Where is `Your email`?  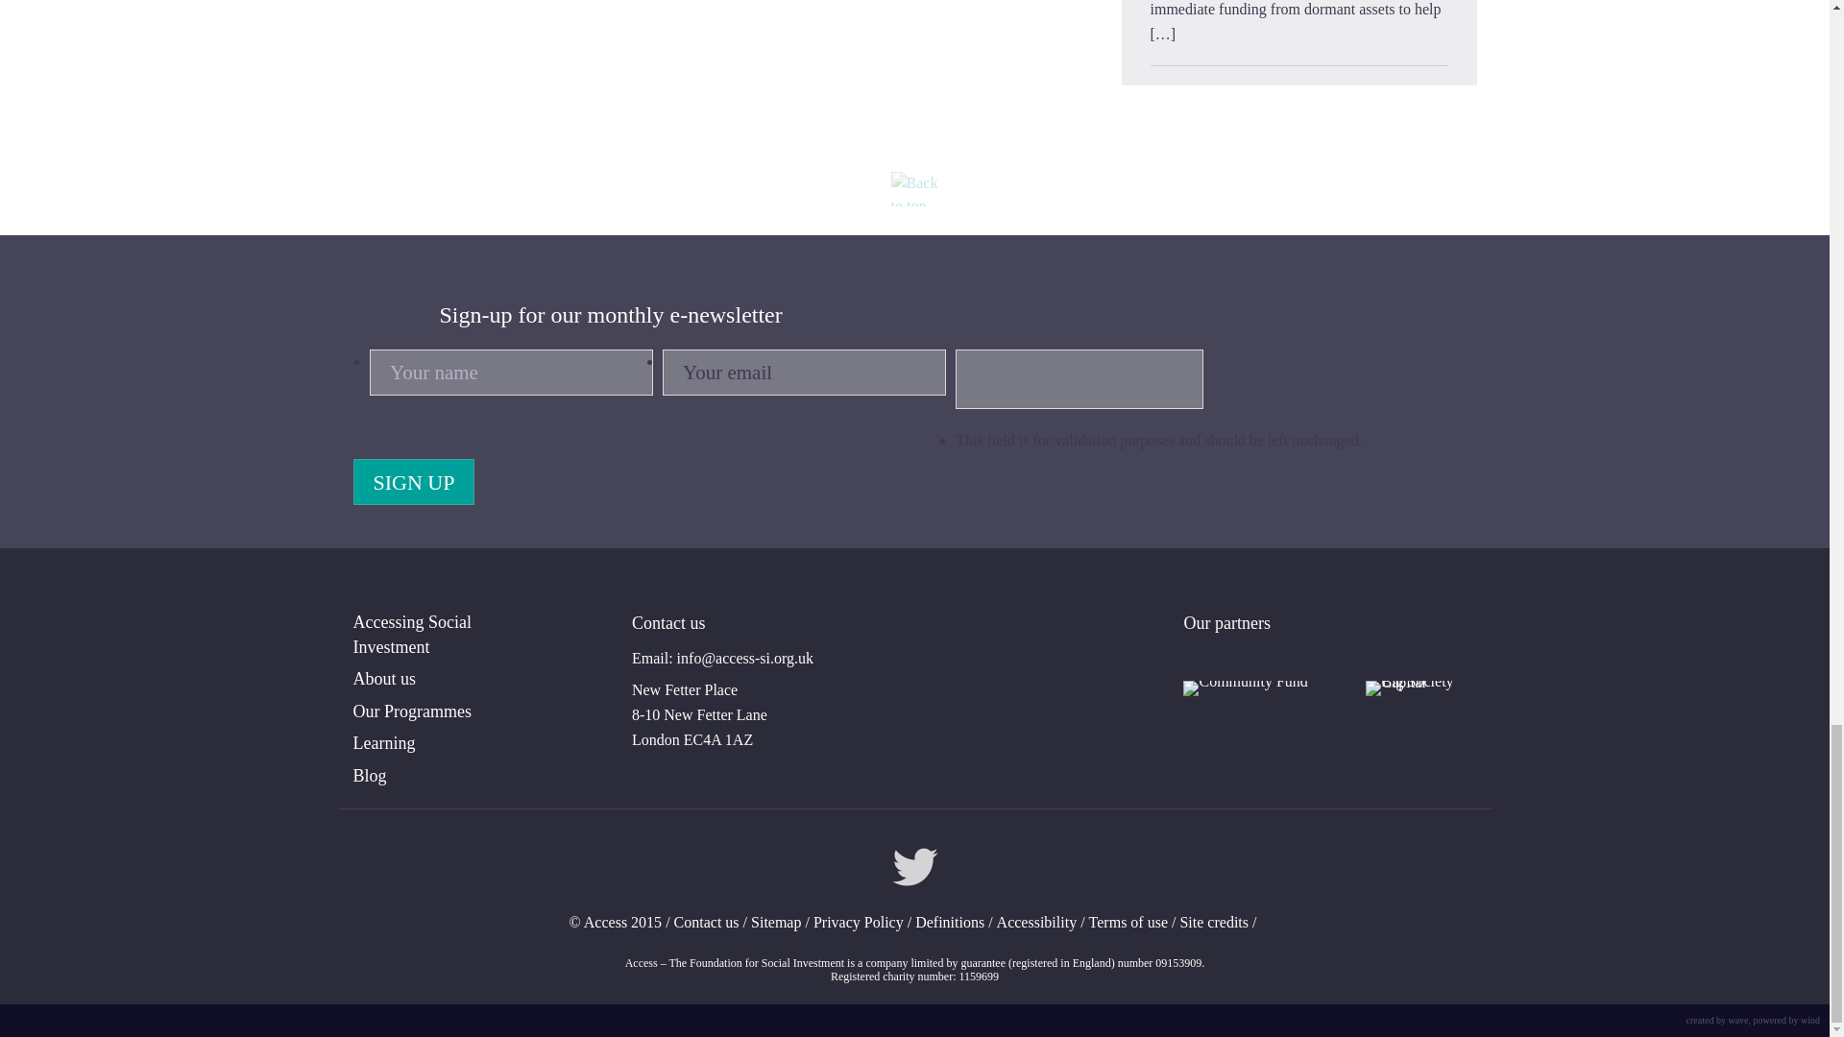 Your email is located at coordinates (803, 372).